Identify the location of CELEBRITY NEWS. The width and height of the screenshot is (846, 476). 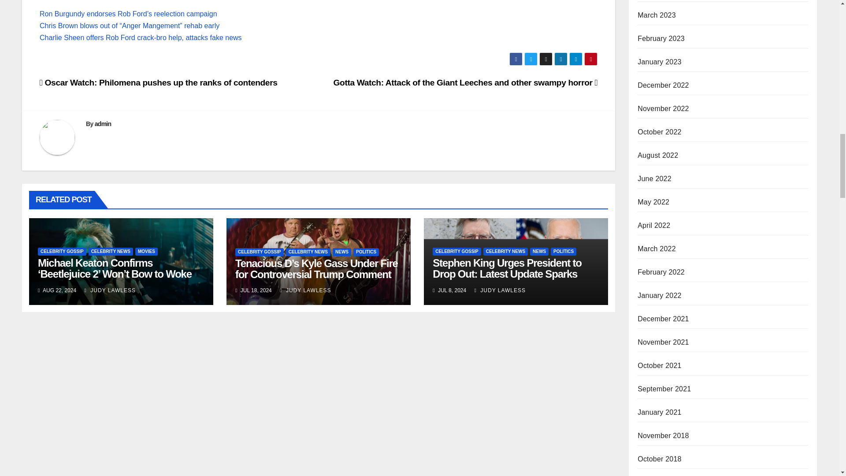
(111, 251).